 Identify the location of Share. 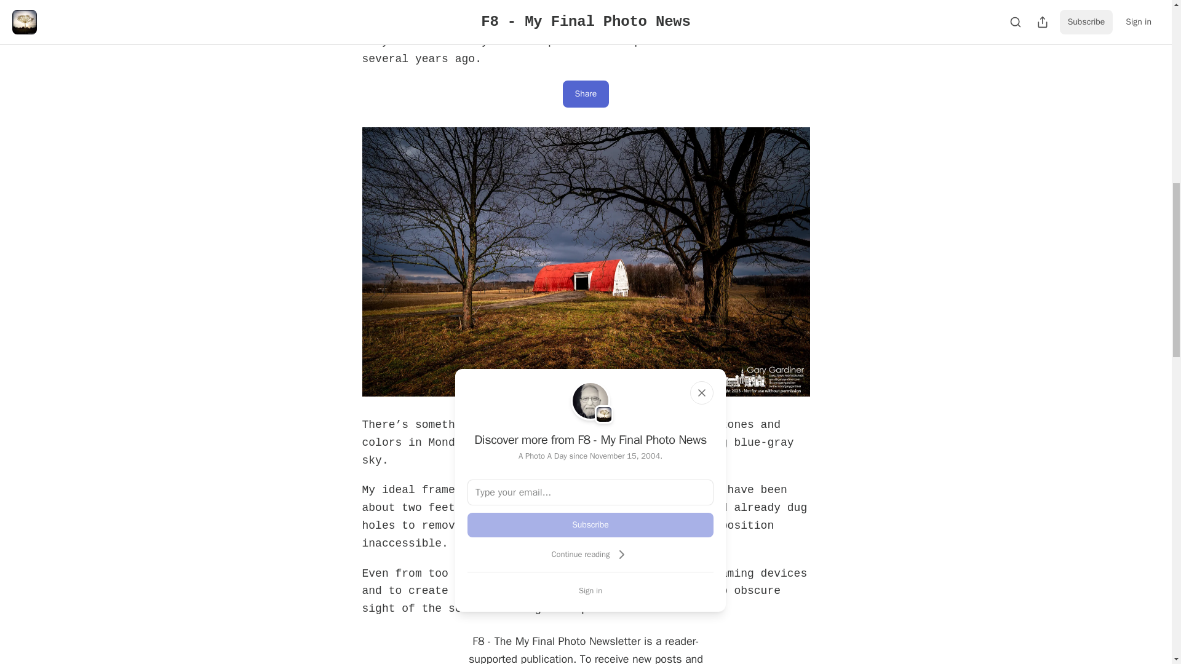
(586, 93).